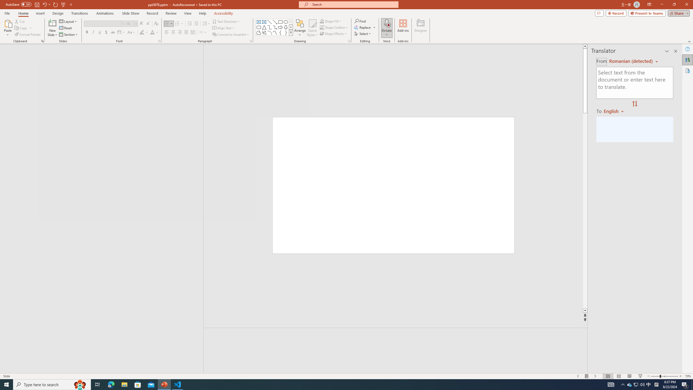 The width and height of the screenshot is (693, 390). Describe the element at coordinates (291, 27) in the screenshot. I see `Row Down` at that location.